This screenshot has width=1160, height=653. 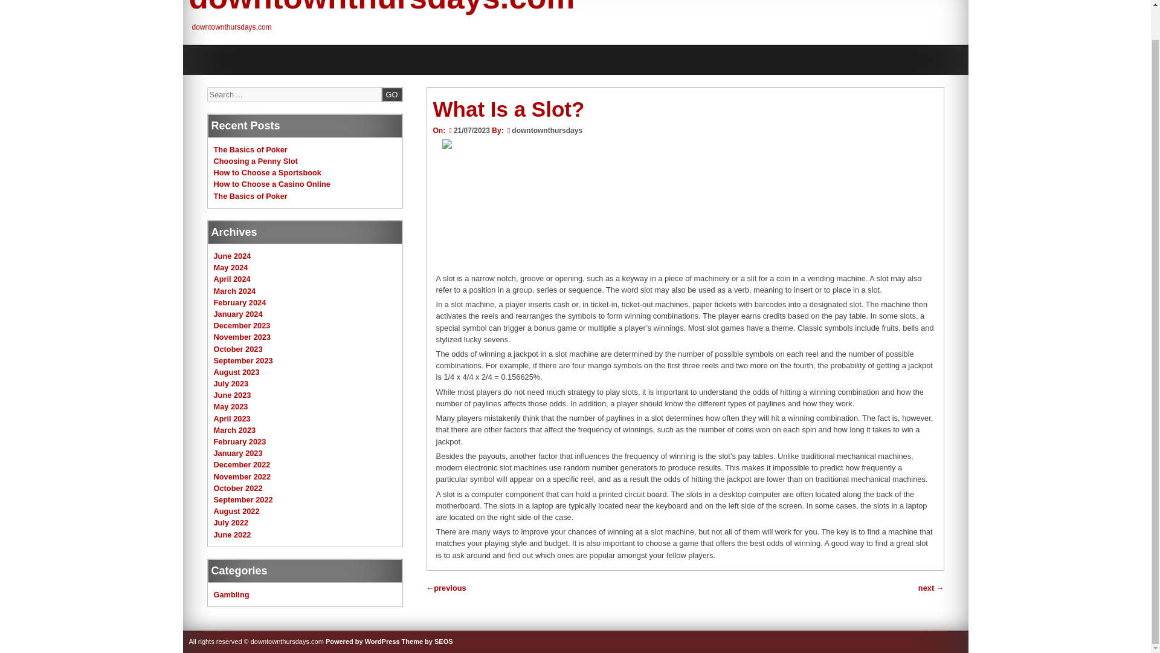 I want to click on January 2023, so click(x=238, y=453).